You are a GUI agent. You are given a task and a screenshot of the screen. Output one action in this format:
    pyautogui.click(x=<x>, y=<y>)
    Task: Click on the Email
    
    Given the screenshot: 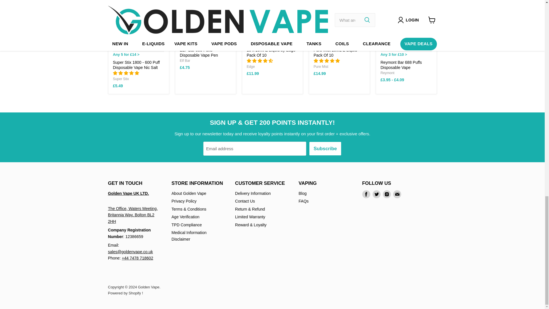 What is the action you would take?
    pyautogui.click(x=397, y=194)
    